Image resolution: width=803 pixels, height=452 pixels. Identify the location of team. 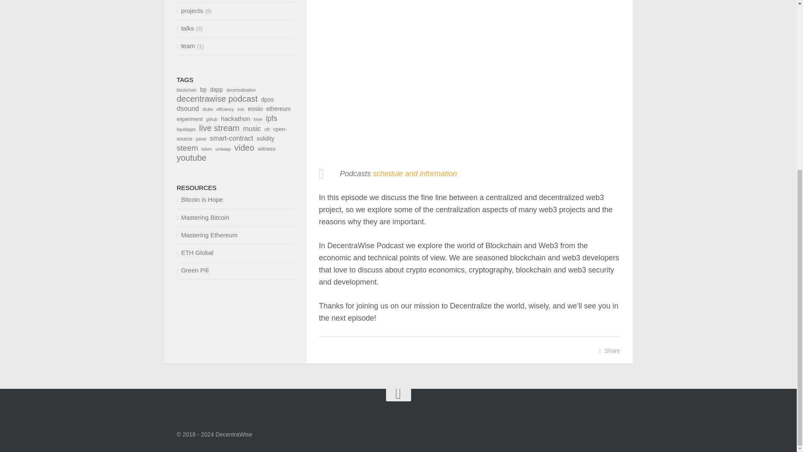
(186, 46).